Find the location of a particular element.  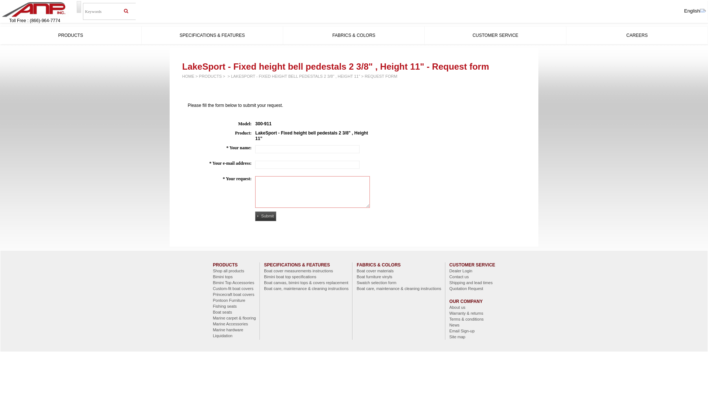

Site map is located at coordinates (472, 337).